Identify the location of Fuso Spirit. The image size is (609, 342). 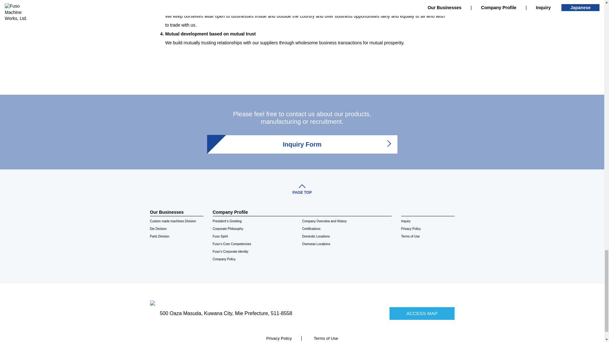
(257, 237).